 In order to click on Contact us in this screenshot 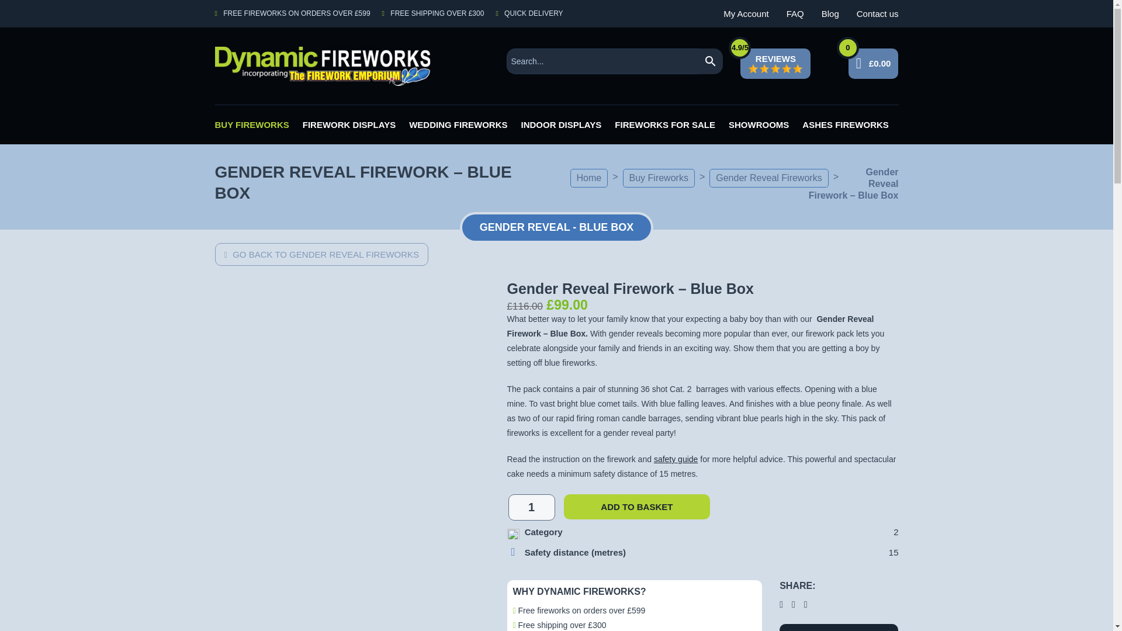, I will do `click(878, 14)`.